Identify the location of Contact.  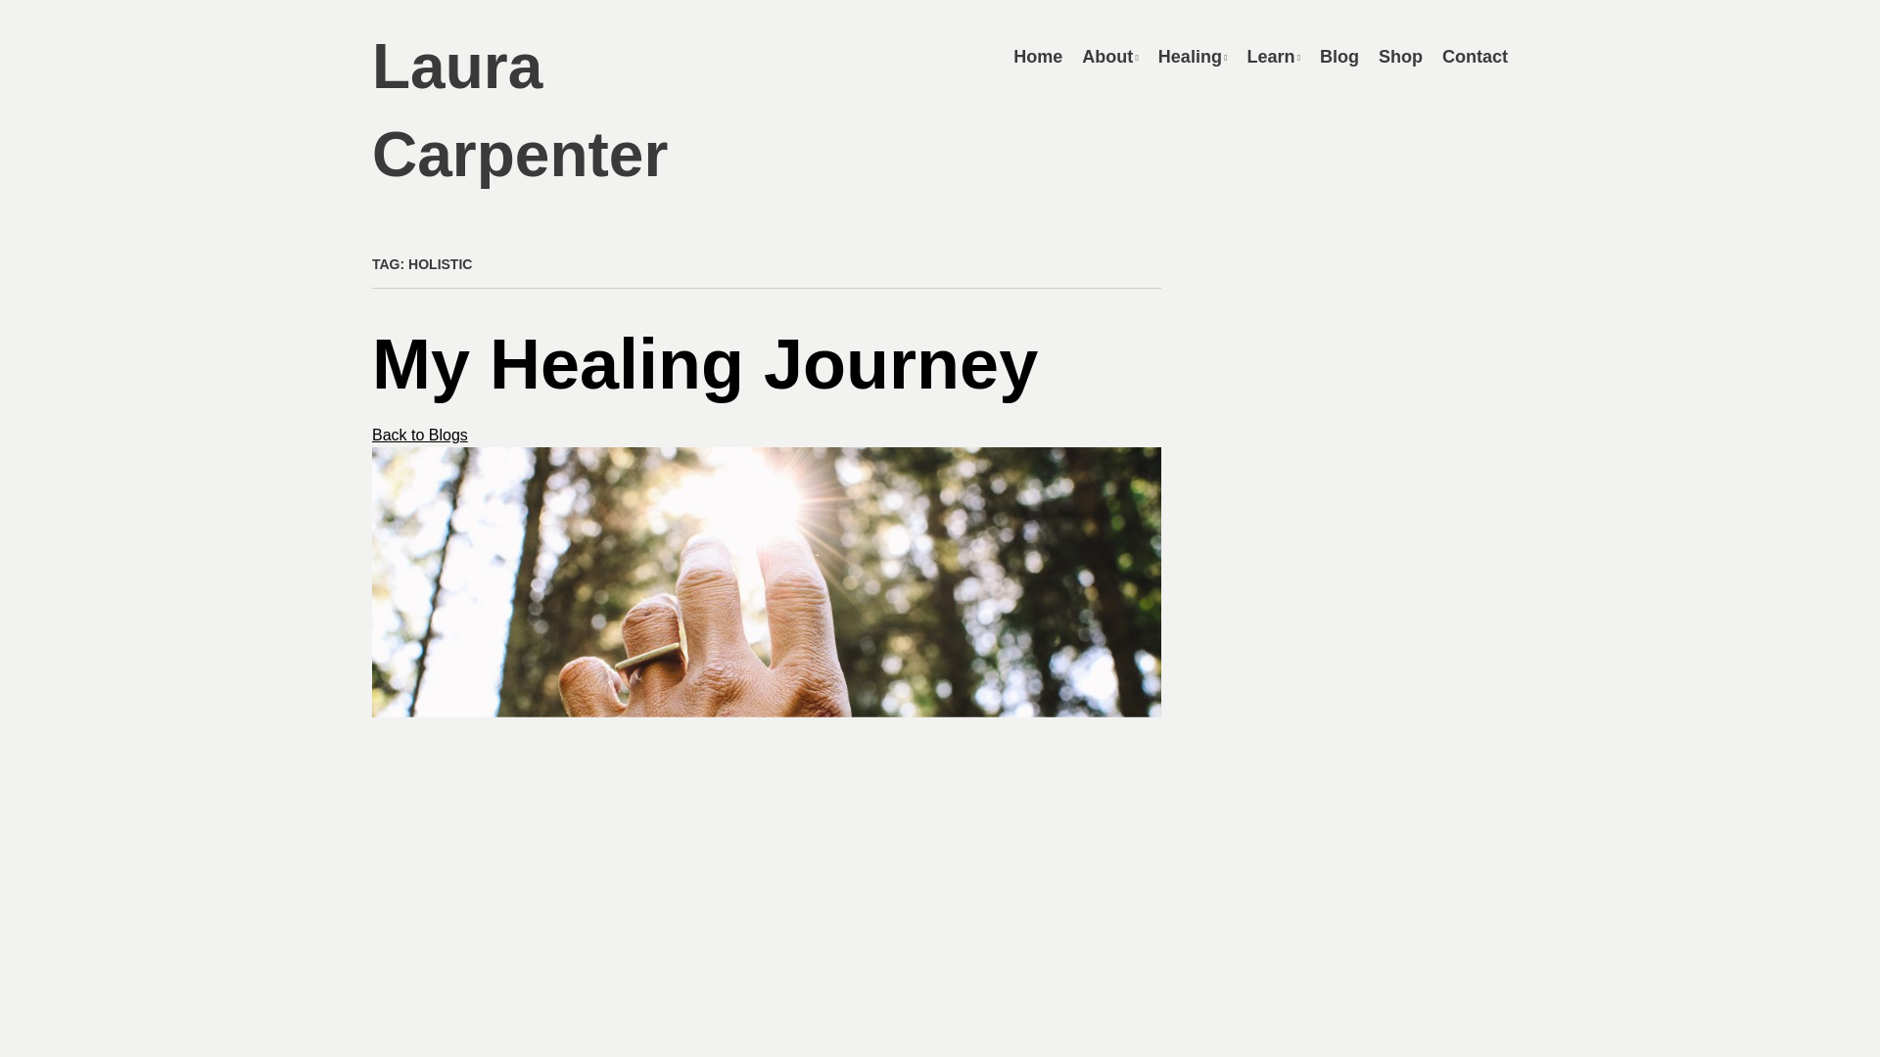
(1475, 57).